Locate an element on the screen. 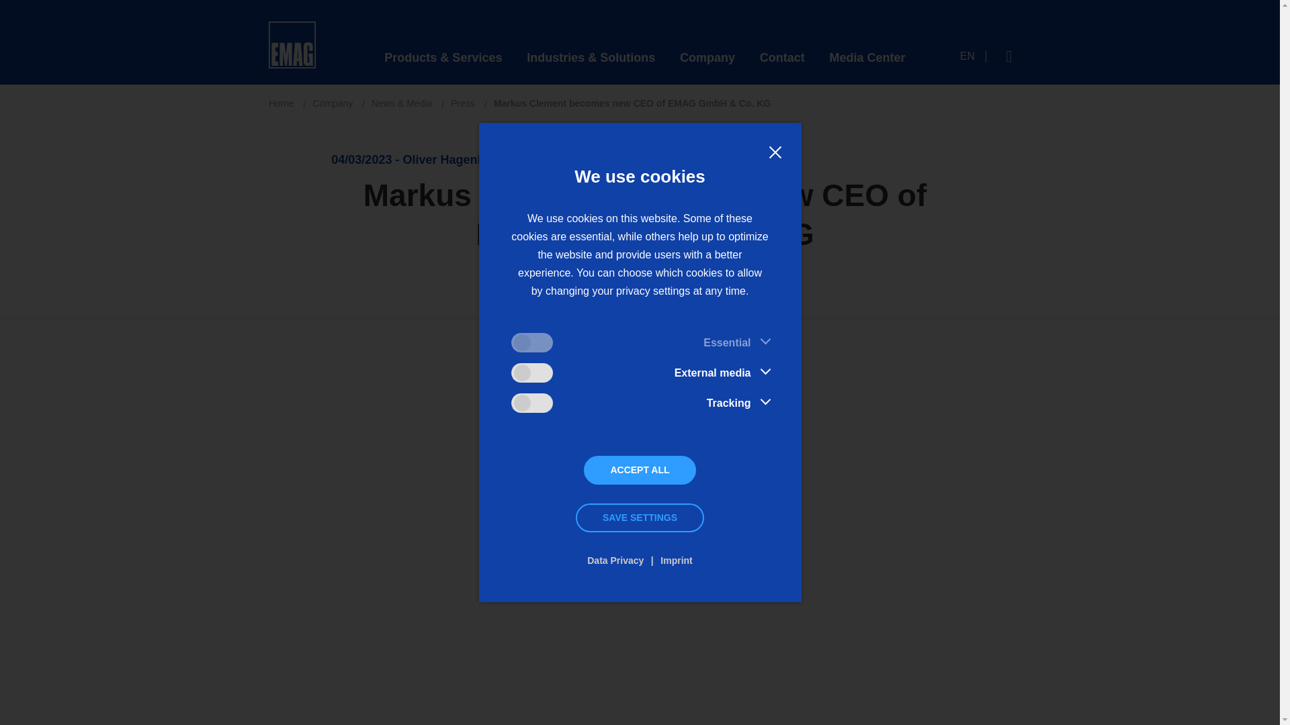  Media Center is located at coordinates (867, 58).